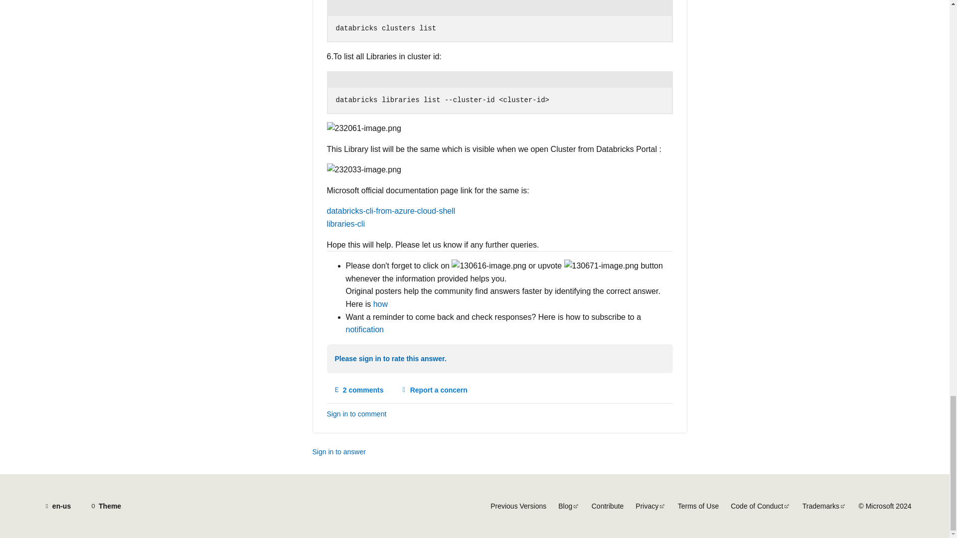  Describe the element at coordinates (359, 390) in the screenshot. I see `notification` at that location.